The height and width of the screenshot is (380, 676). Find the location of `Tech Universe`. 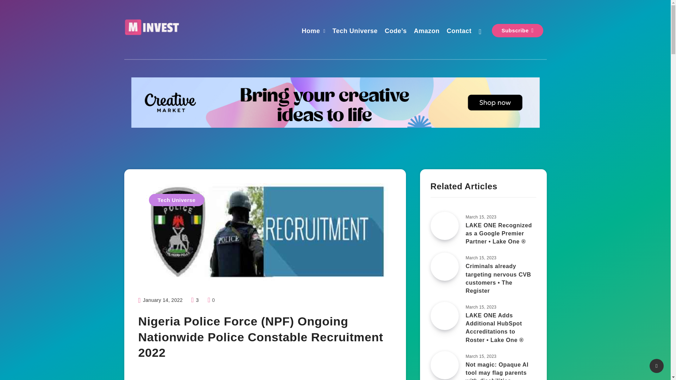

Tech Universe is located at coordinates (176, 200).